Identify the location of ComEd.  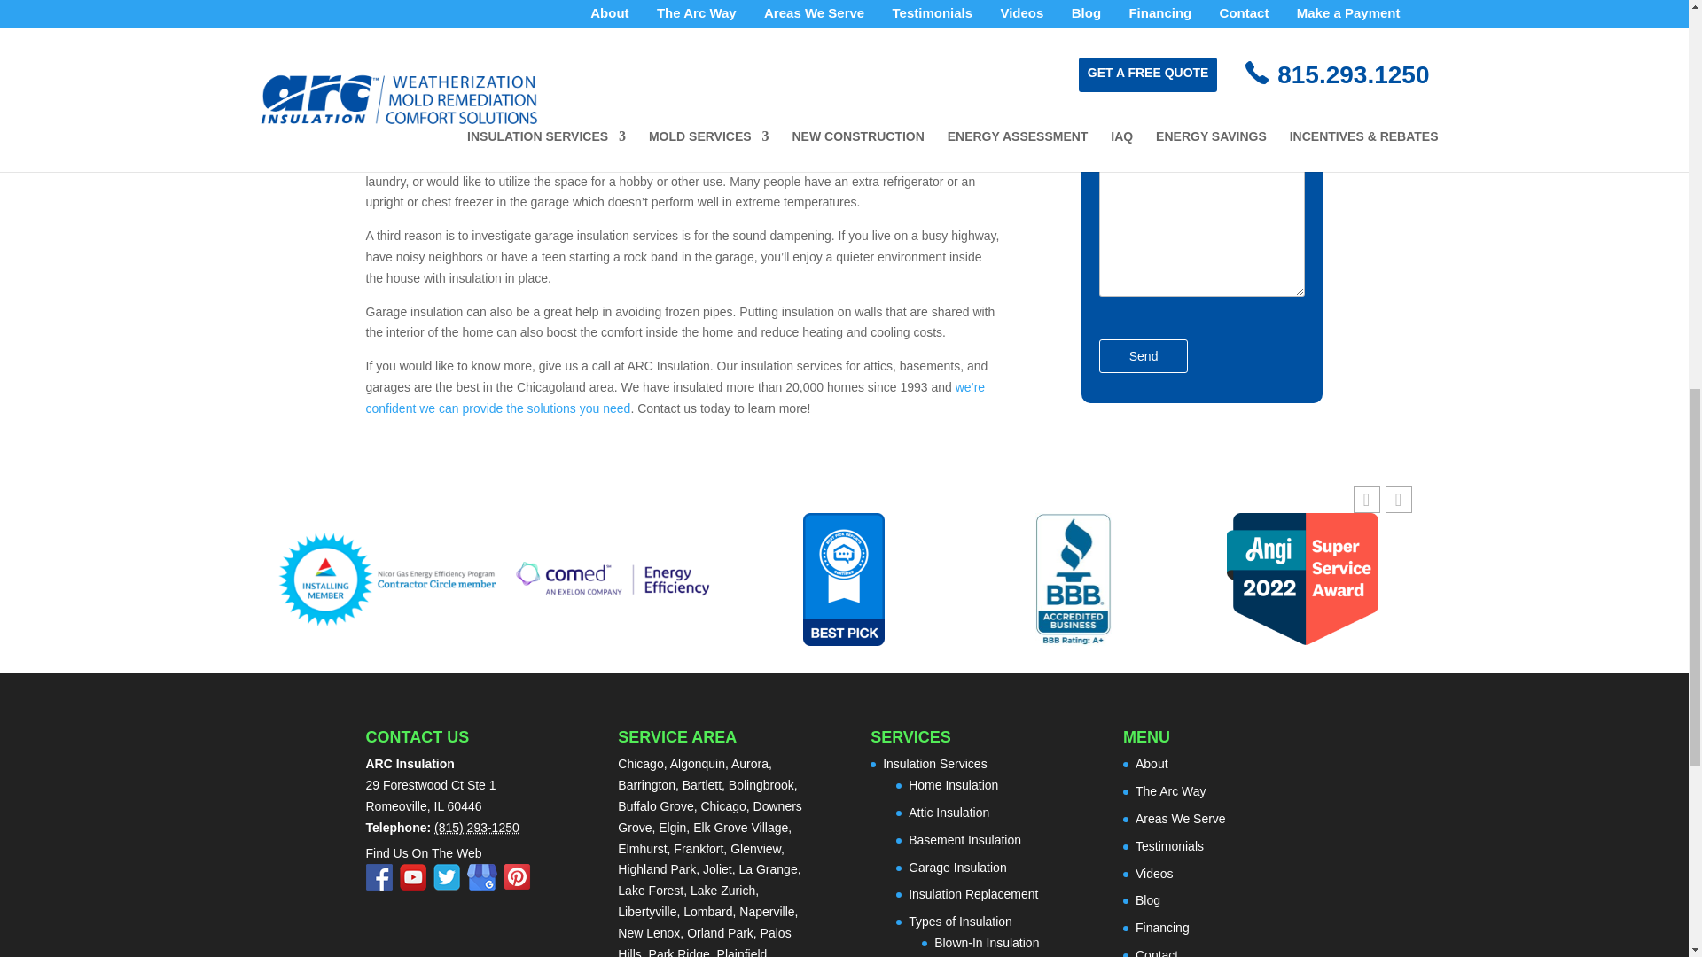
(615, 578).